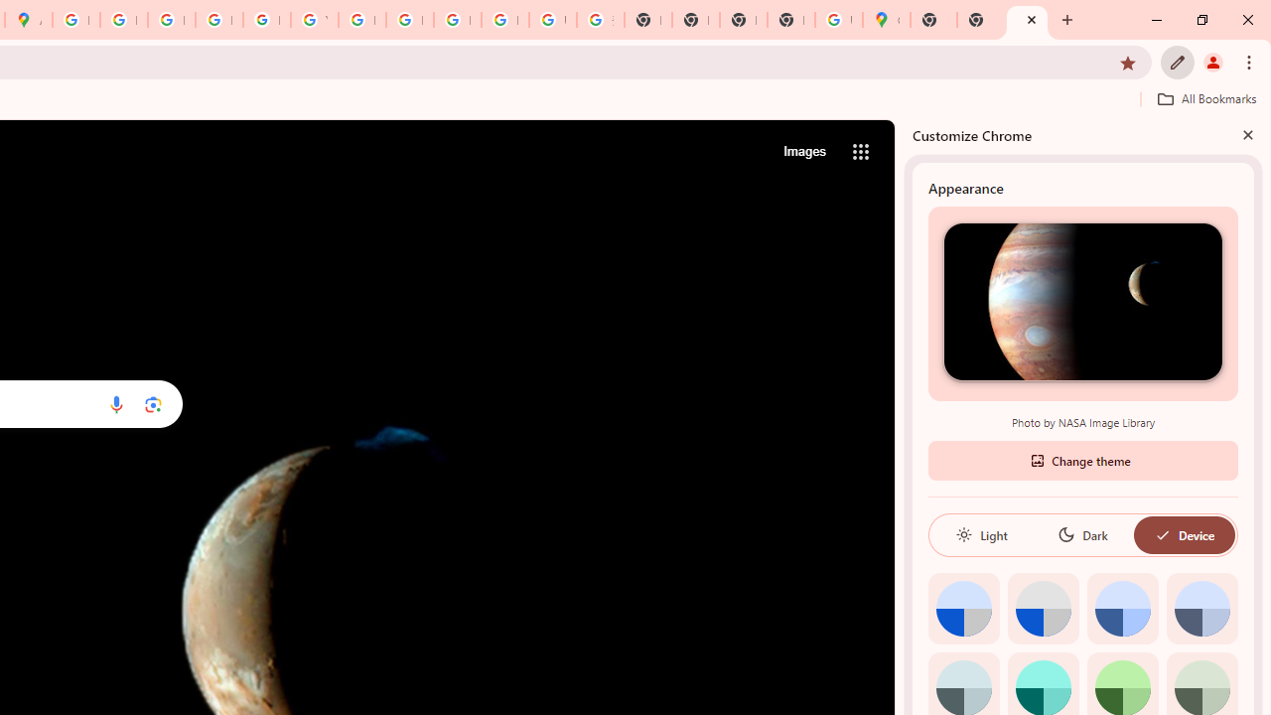 The height and width of the screenshot is (715, 1271). I want to click on AutomationID: baseSvg, so click(1162, 534).